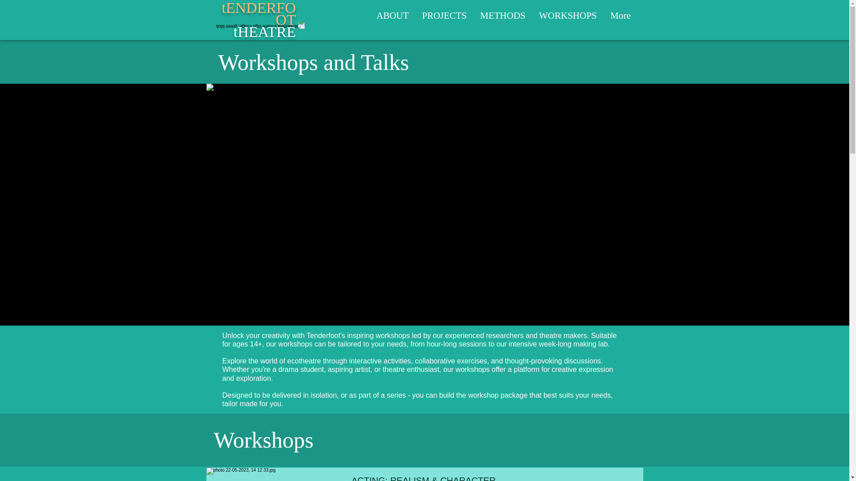 The width and height of the screenshot is (856, 481). Describe the element at coordinates (259, 20) in the screenshot. I see `ABOUT` at that location.